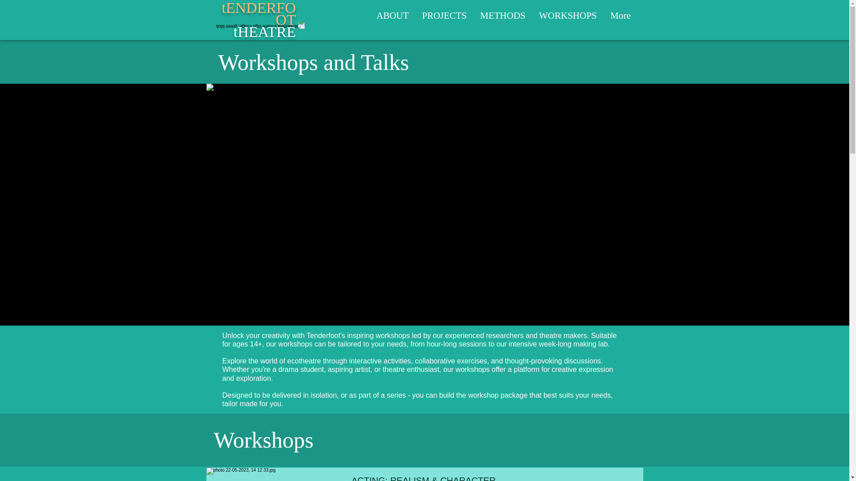 The width and height of the screenshot is (856, 481). Describe the element at coordinates (259, 20) in the screenshot. I see `ABOUT` at that location.